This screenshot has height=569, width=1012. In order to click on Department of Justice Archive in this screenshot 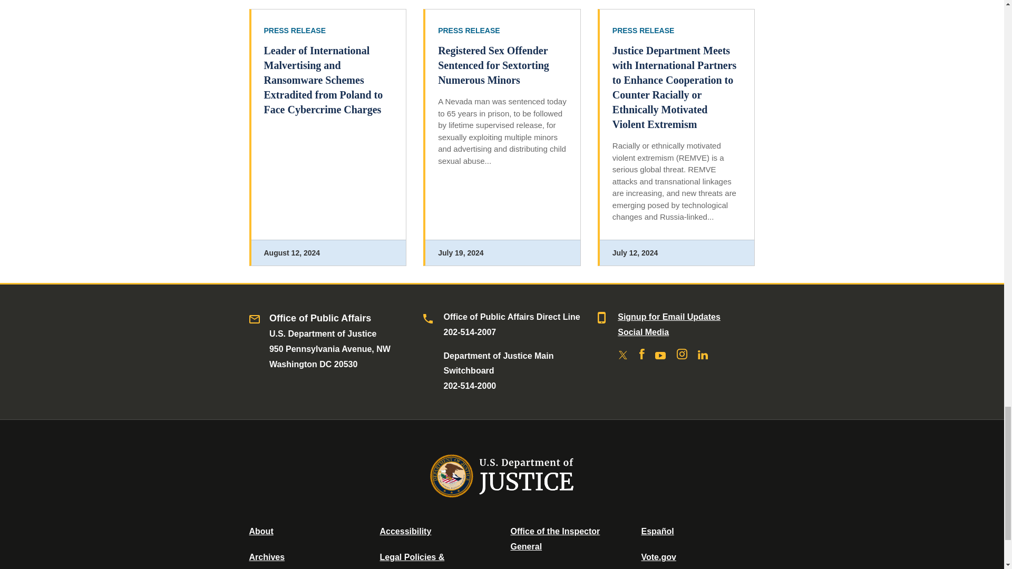, I will do `click(267, 556)`.